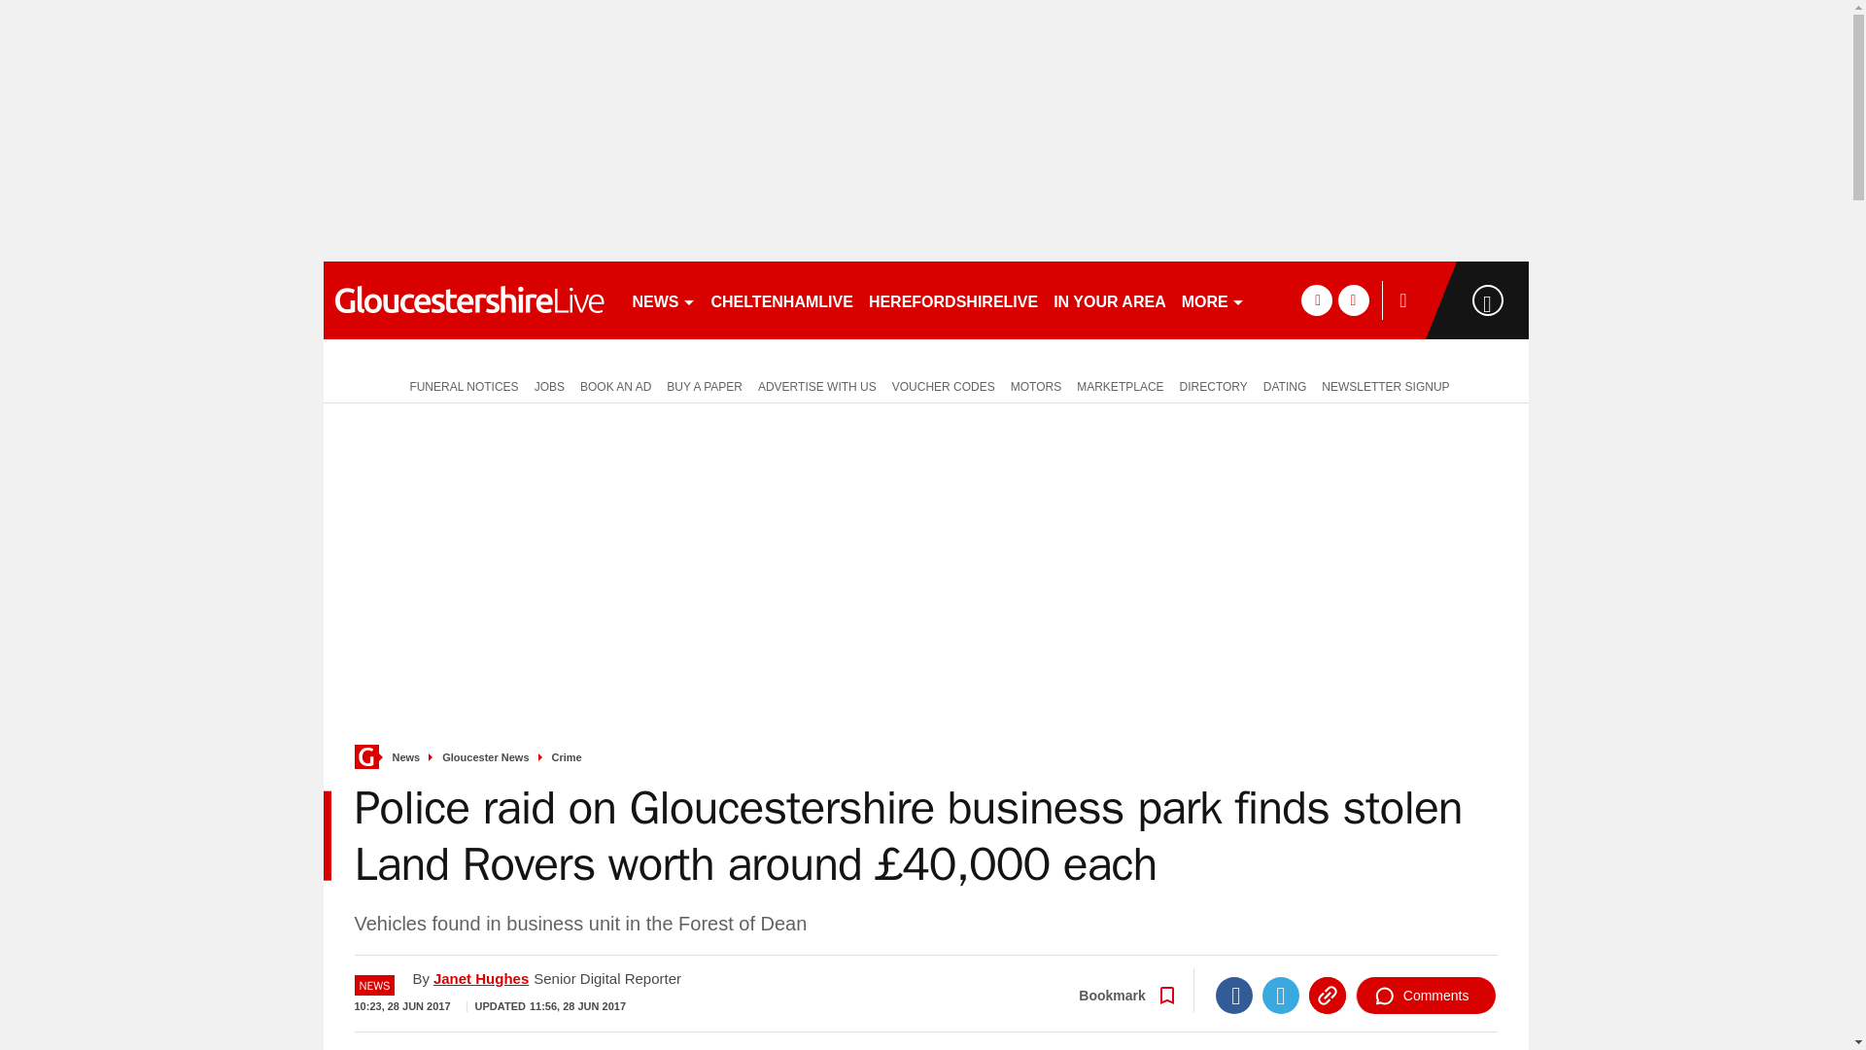  Describe the element at coordinates (468, 299) in the screenshot. I see `gloucestershirelive` at that location.